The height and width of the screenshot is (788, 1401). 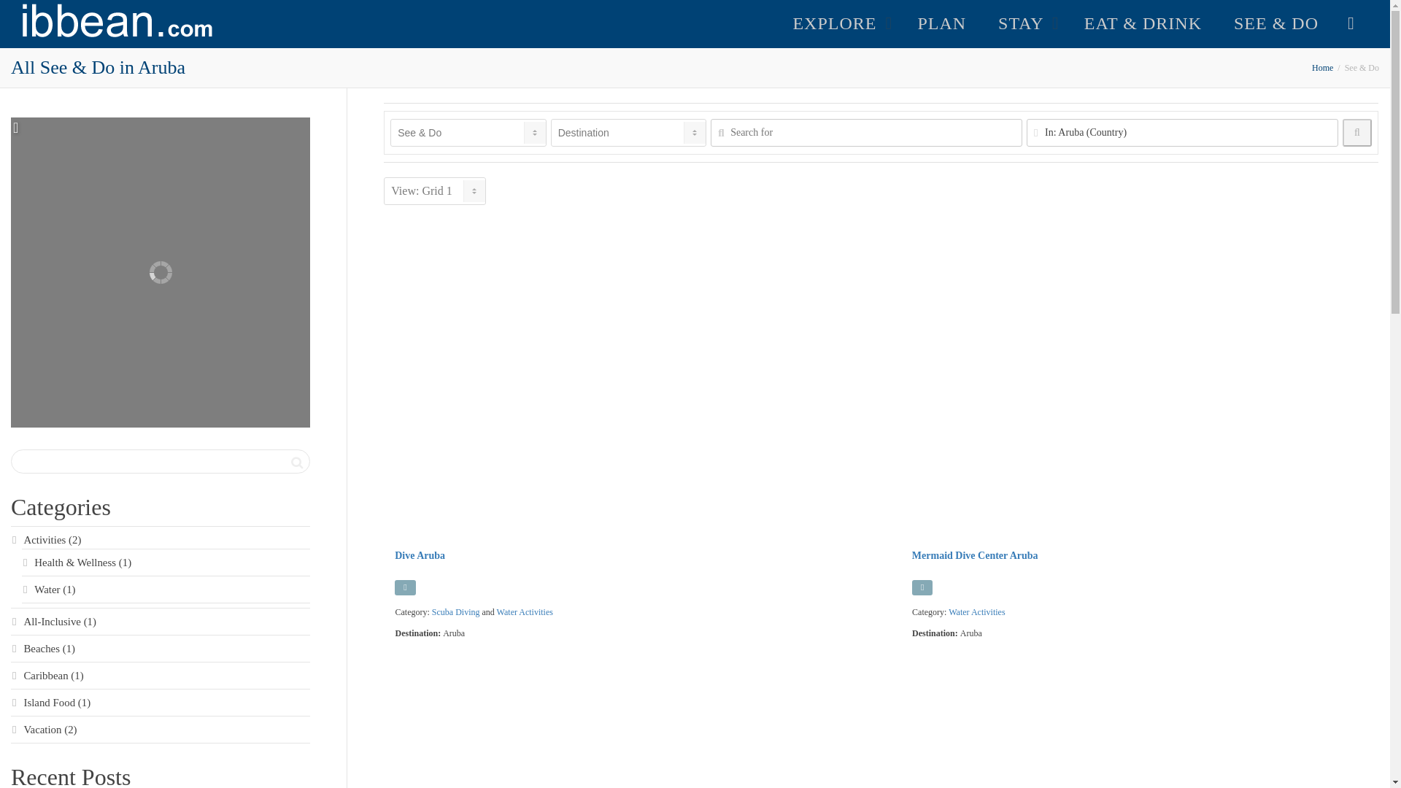 What do you see at coordinates (1322, 68) in the screenshot?
I see `ibbean.com` at bounding box center [1322, 68].